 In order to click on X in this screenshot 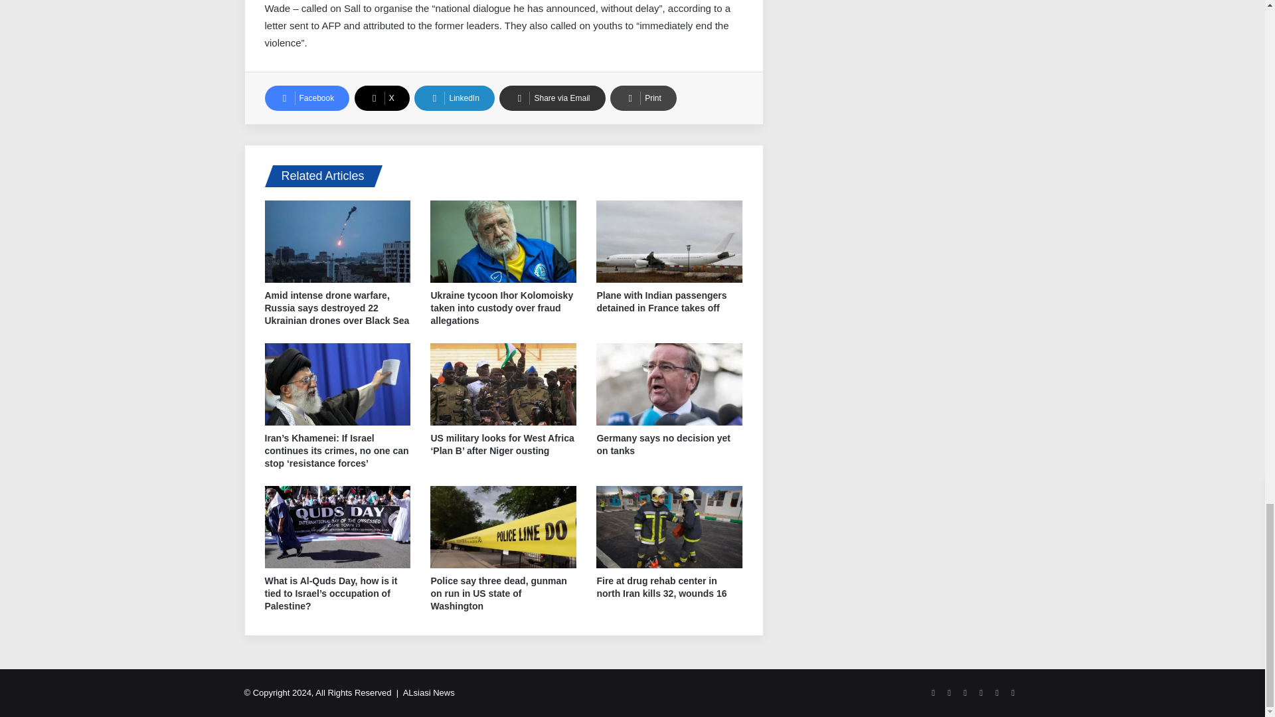, I will do `click(381, 98)`.